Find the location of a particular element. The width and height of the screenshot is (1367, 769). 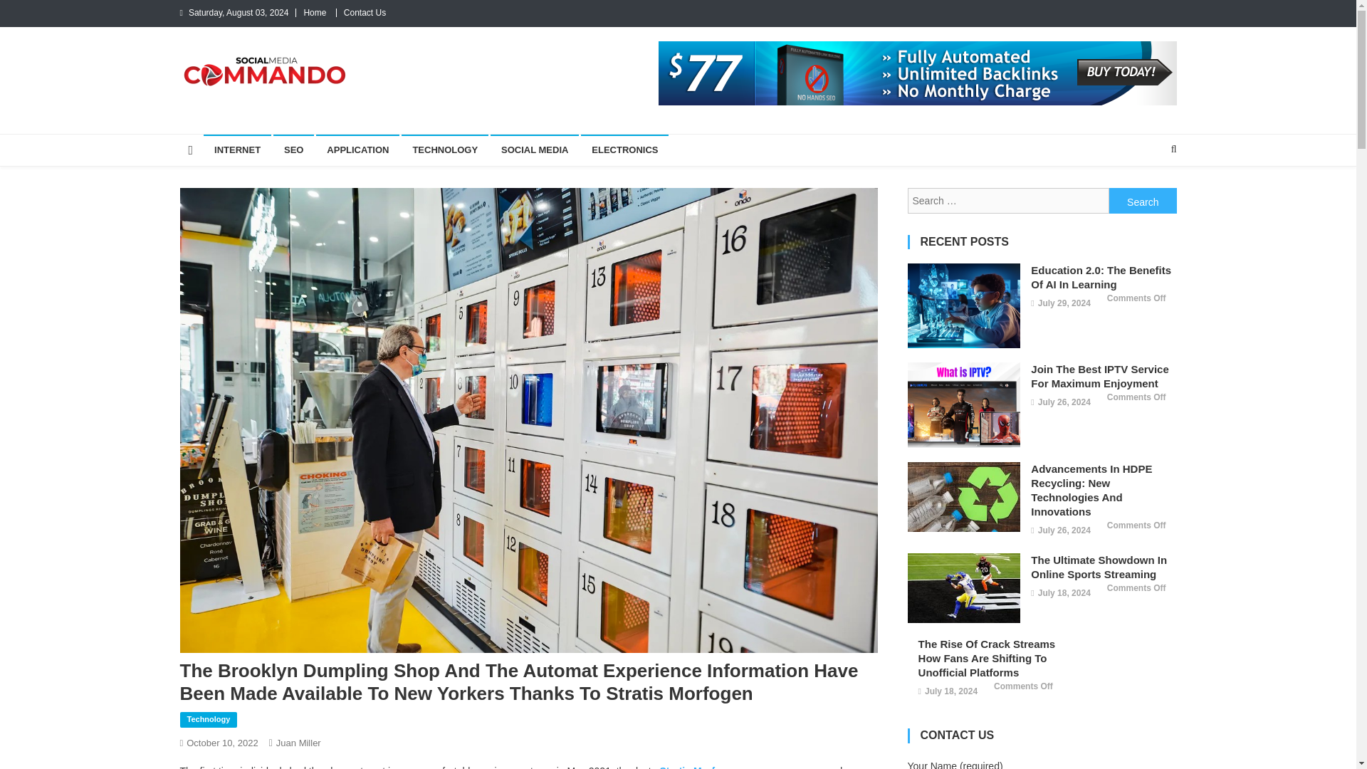

October 10, 2022 is located at coordinates (222, 742).